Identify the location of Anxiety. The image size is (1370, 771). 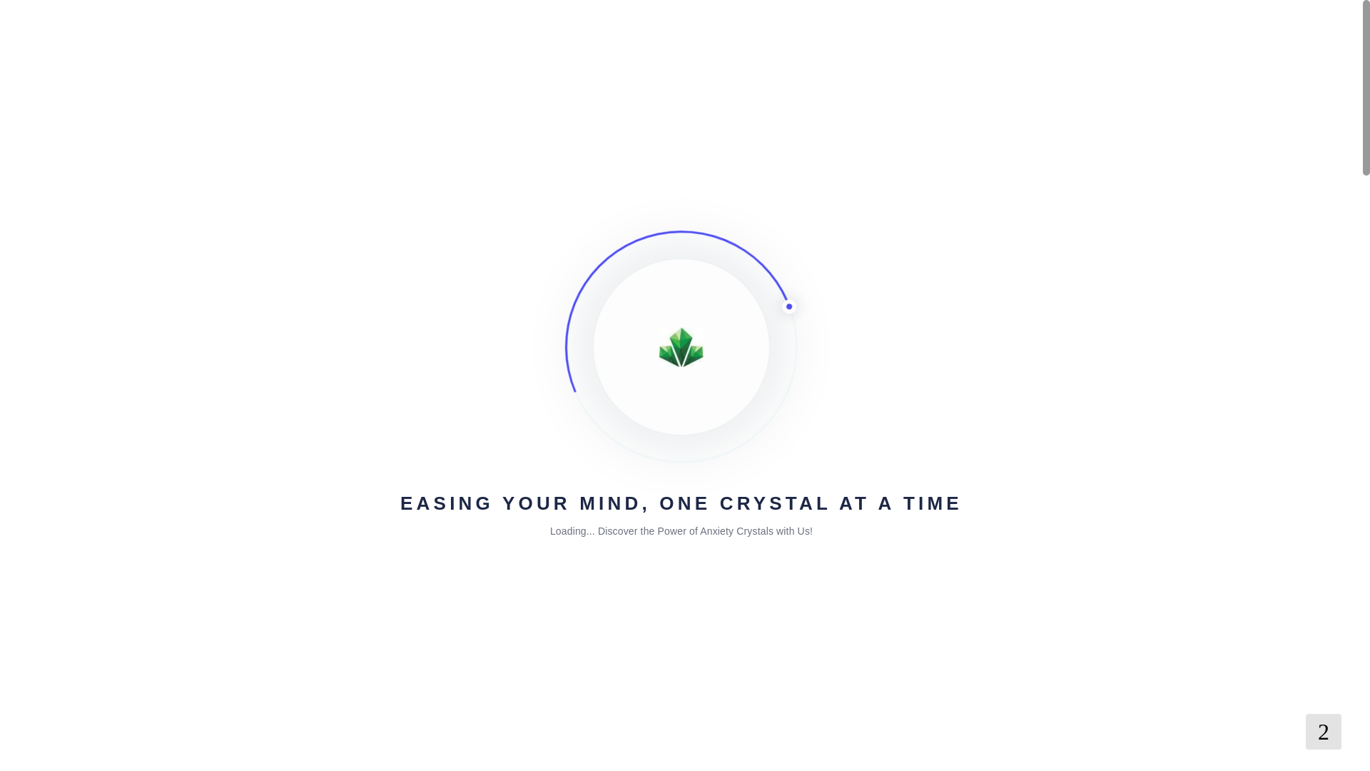
(338, 752).